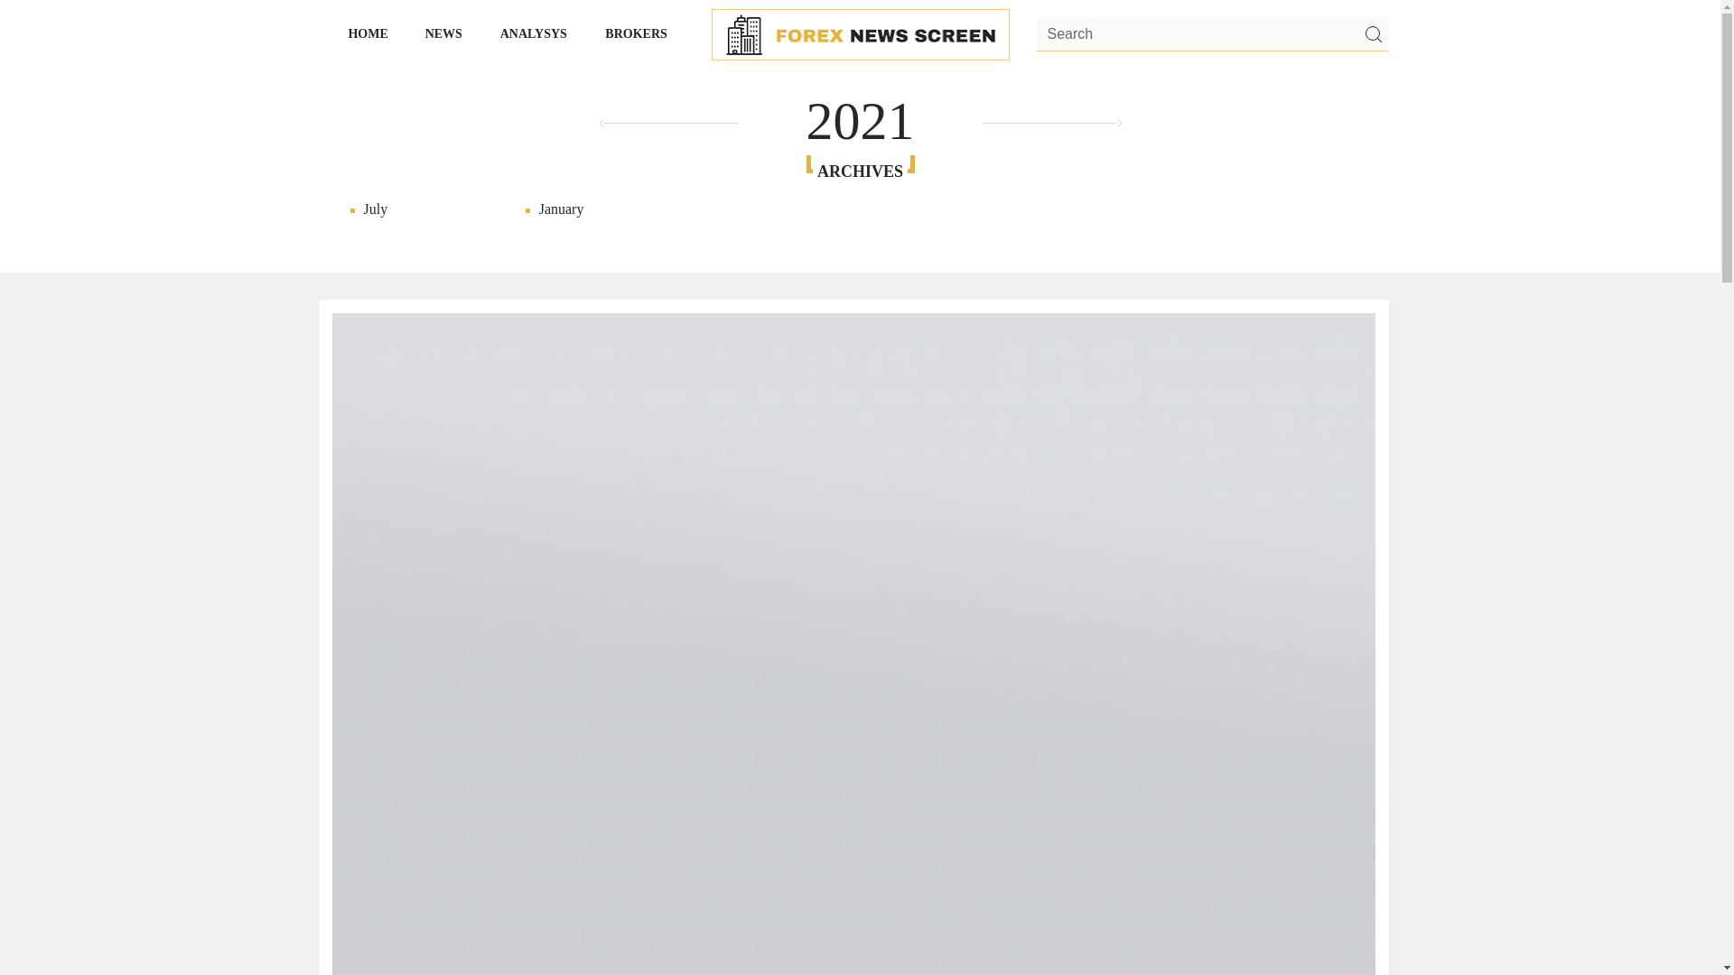 This screenshot has height=975, width=1734. What do you see at coordinates (443, 33) in the screenshot?
I see `NEWS` at bounding box center [443, 33].